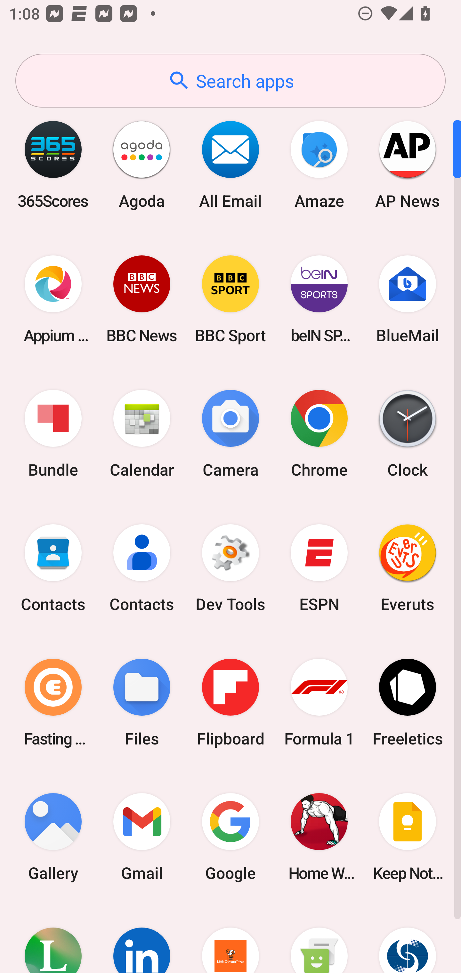 The image size is (461, 973). Describe the element at coordinates (53, 165) in the screenshot. I see `365Scores` at that location.